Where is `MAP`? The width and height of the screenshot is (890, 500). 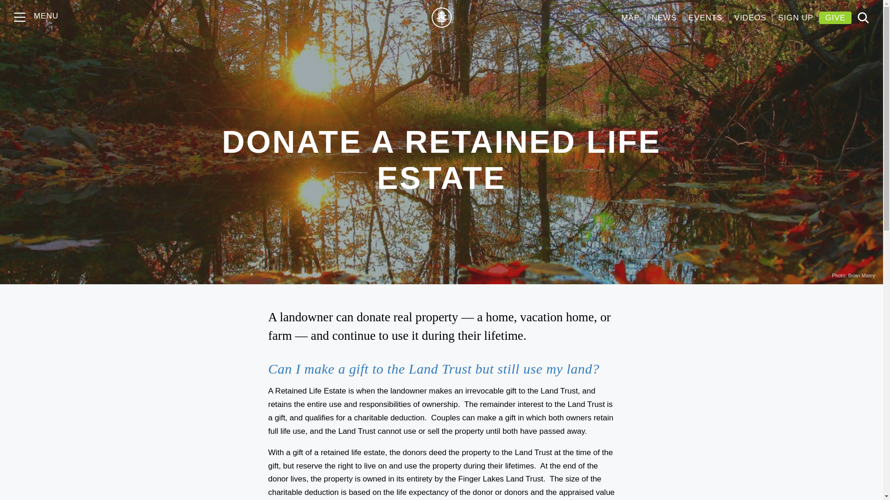 MAP is located at coordinates (630, 18).